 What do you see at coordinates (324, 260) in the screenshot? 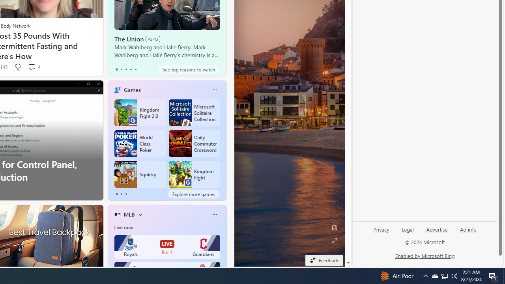
I see `Feedback` at bounding box center [324, 260].